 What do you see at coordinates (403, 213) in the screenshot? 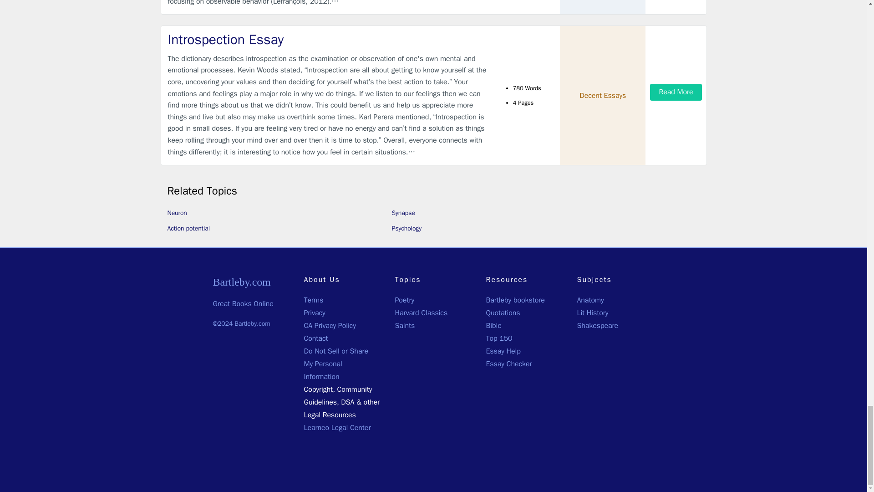
I see `Synapse` at bounding box center [403, 213].